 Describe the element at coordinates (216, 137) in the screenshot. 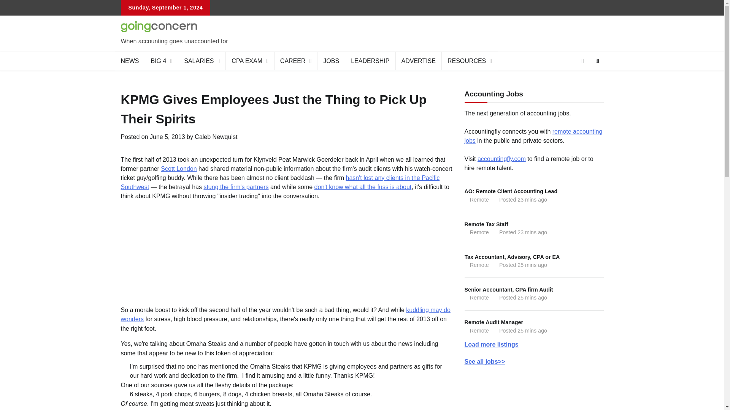

I see `Caleb Newquist` at that location.